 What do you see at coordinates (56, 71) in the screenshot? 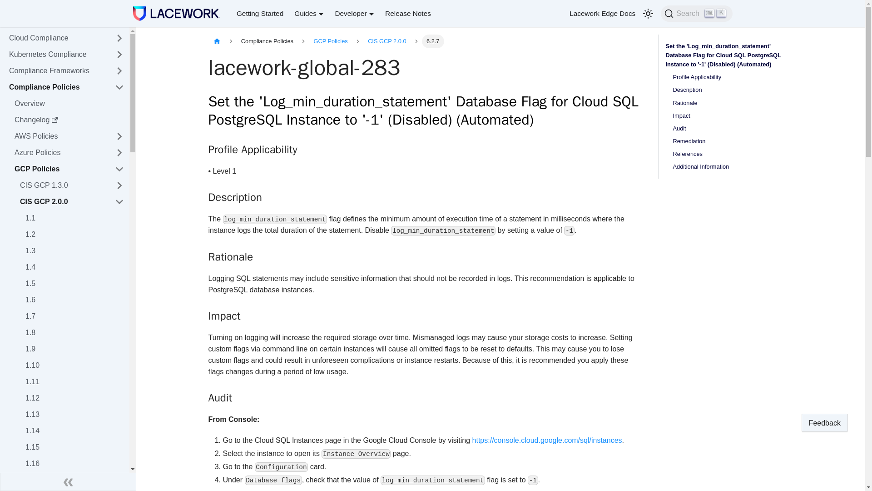
I see `Compliance Frameworks` at bounding box center [56, 71].